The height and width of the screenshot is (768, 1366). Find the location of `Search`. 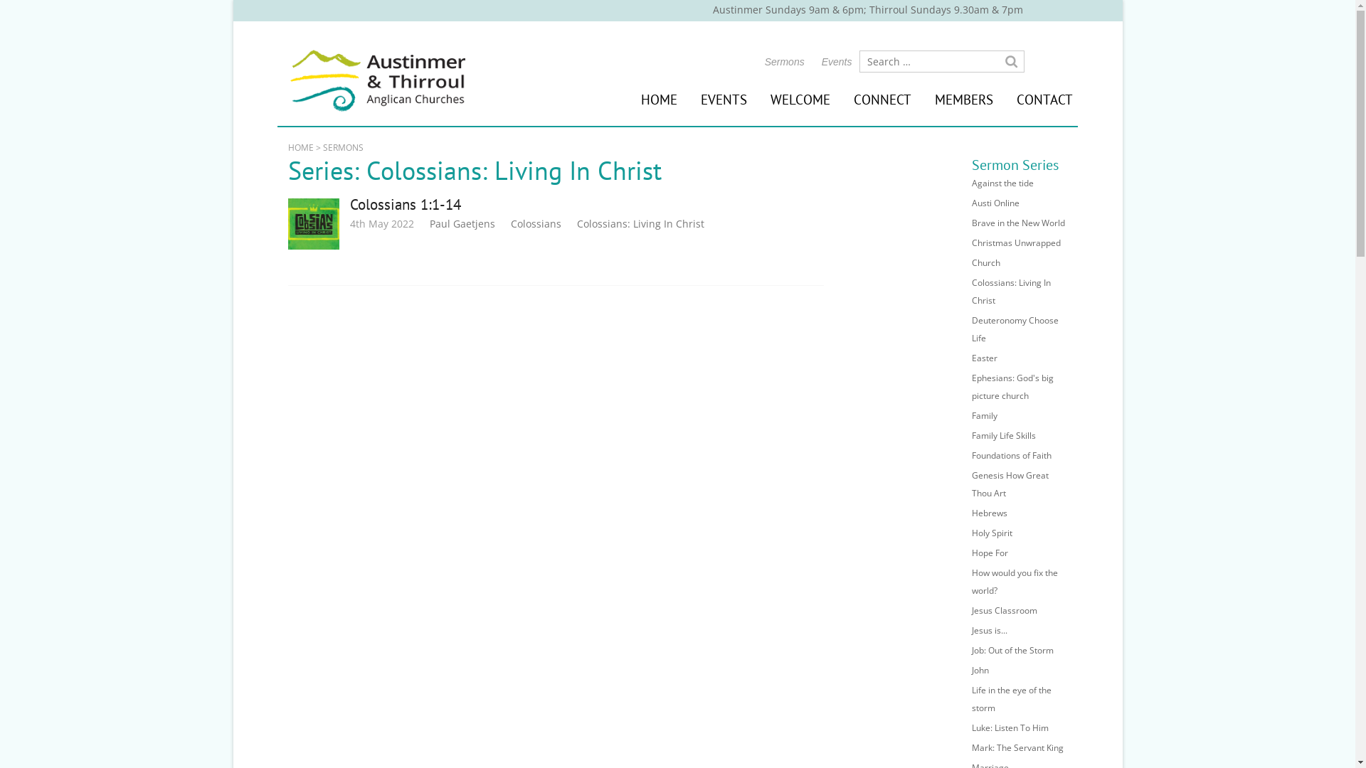

Search is located at coordinates (1011, 62).